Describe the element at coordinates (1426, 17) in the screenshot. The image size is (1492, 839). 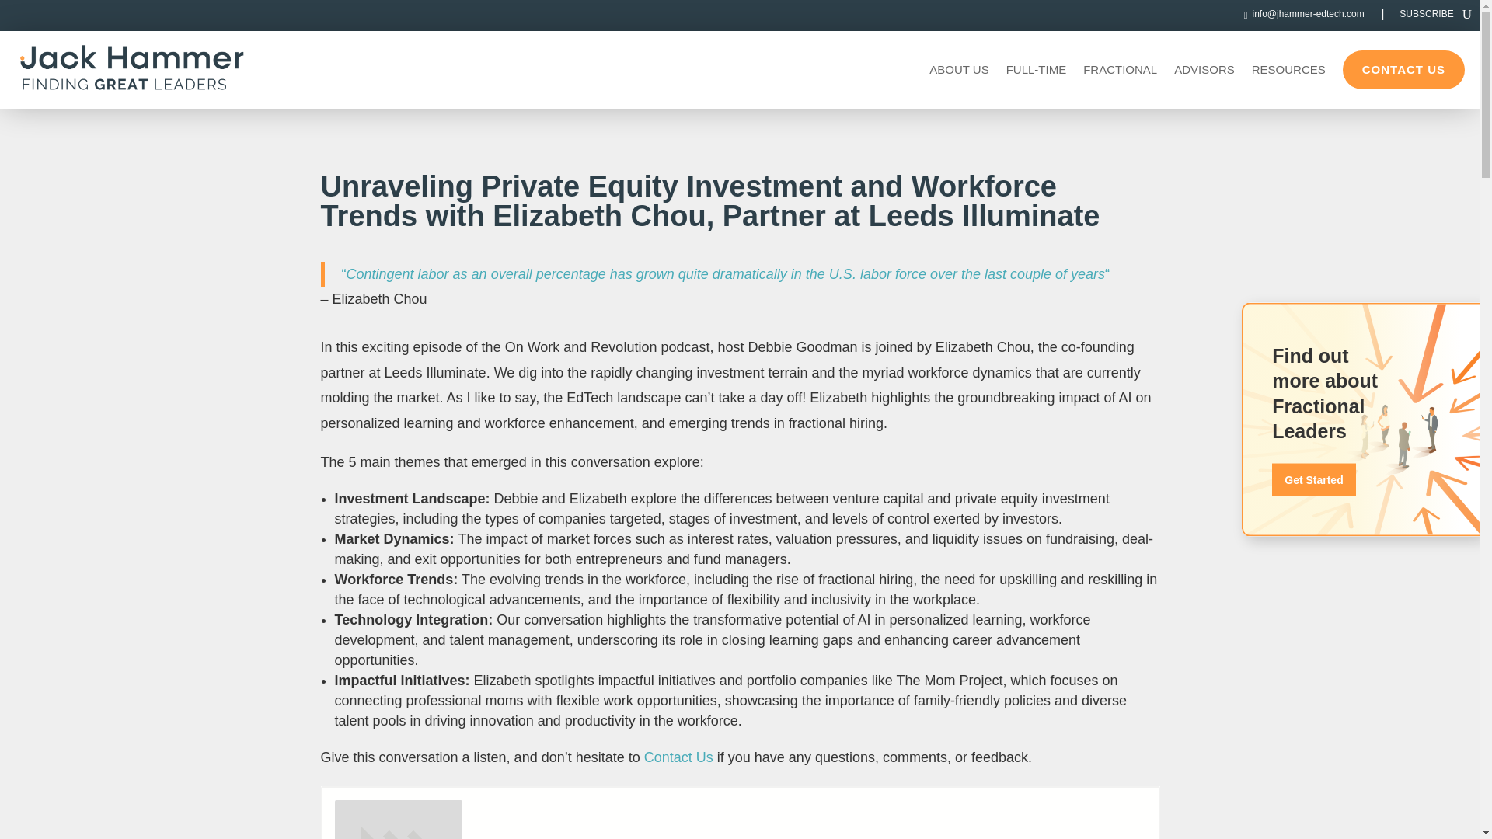
I see `SUBSCRIBE` at that location.